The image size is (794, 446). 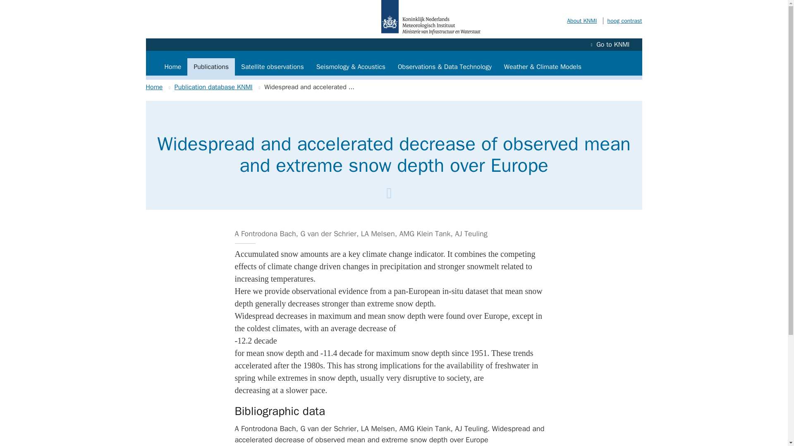 I want to click on About KNMI, so click(x=581, y=21).